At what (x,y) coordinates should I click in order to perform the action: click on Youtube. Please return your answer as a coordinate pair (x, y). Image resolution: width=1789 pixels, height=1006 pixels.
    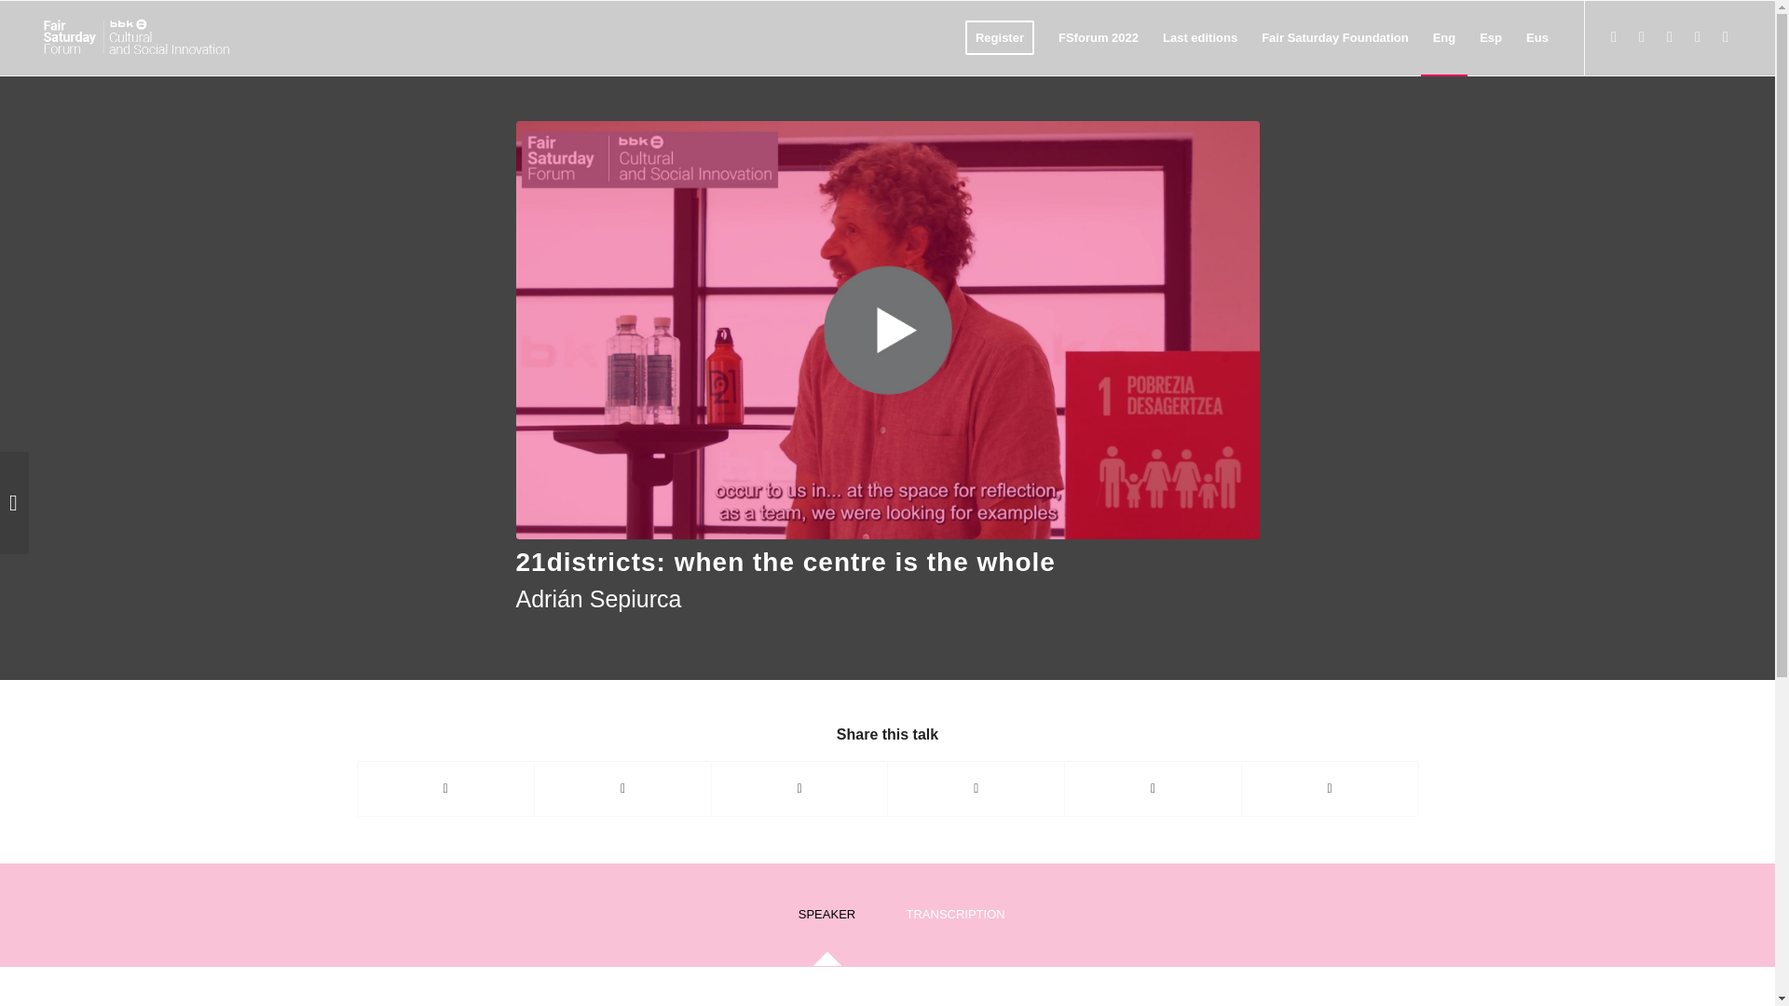
    Looking at the image, I should click on (1670, 37).